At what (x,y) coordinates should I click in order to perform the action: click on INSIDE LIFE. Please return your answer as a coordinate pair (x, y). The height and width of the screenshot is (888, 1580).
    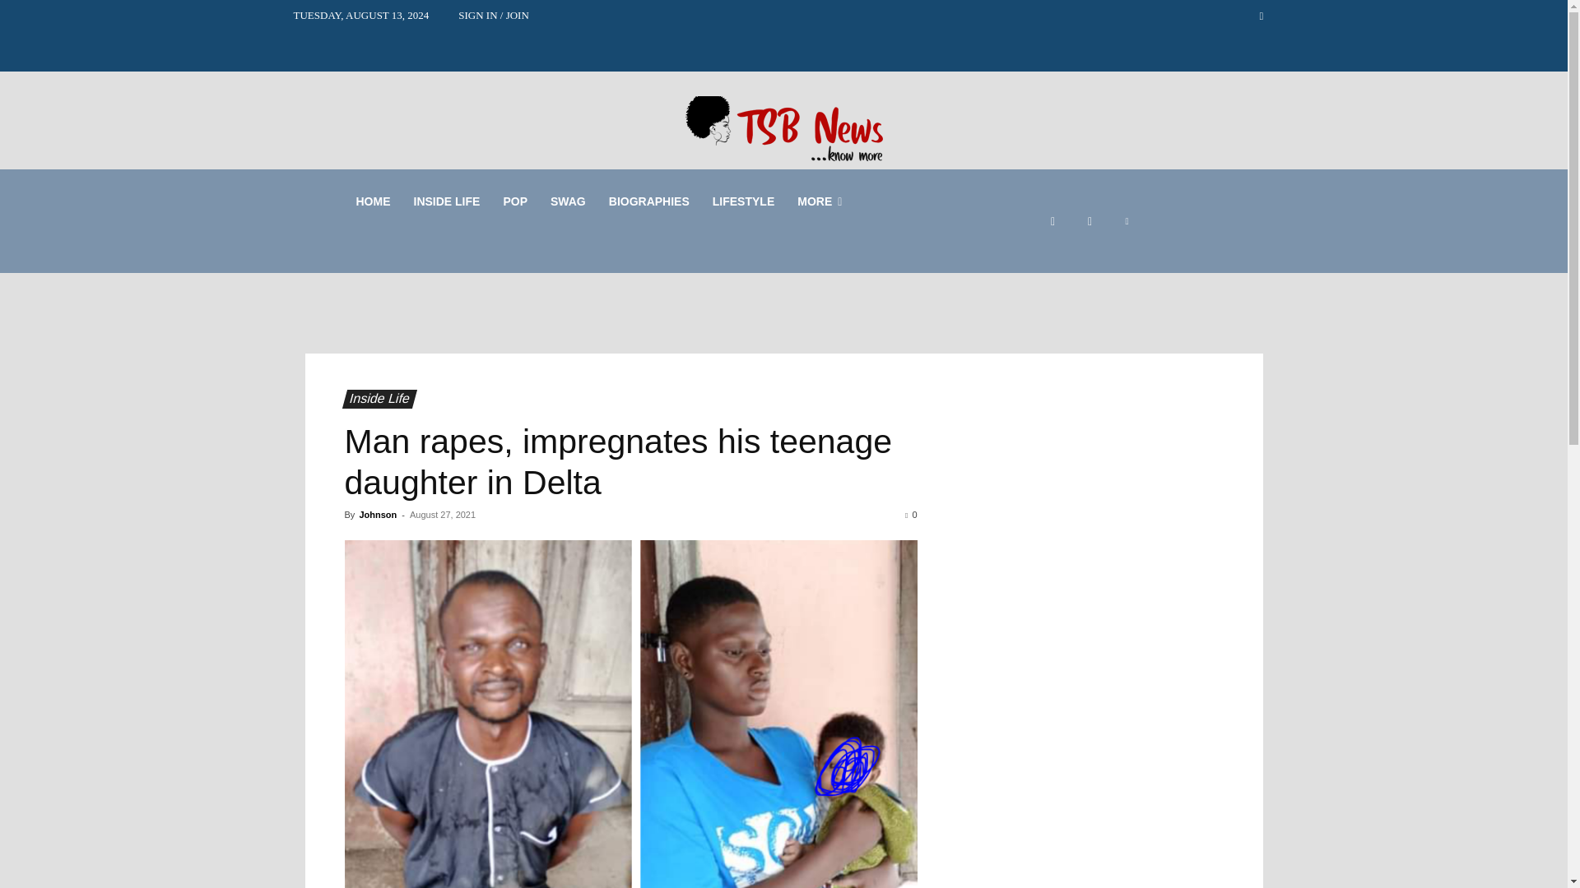
    Looking at the image, I should click on (446, 201).